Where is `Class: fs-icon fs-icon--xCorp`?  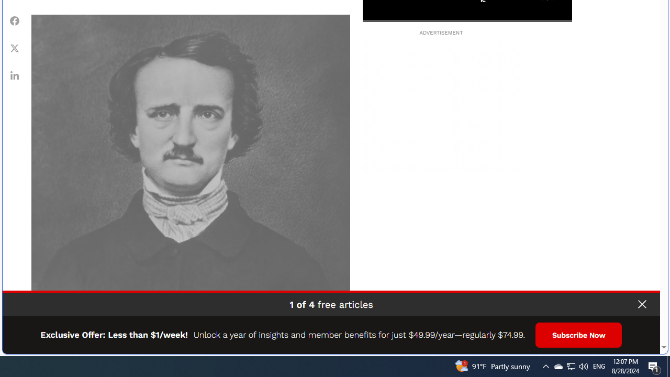 Class: fs-icon fs-icon--xCorp is located at coordinates (15, 48).